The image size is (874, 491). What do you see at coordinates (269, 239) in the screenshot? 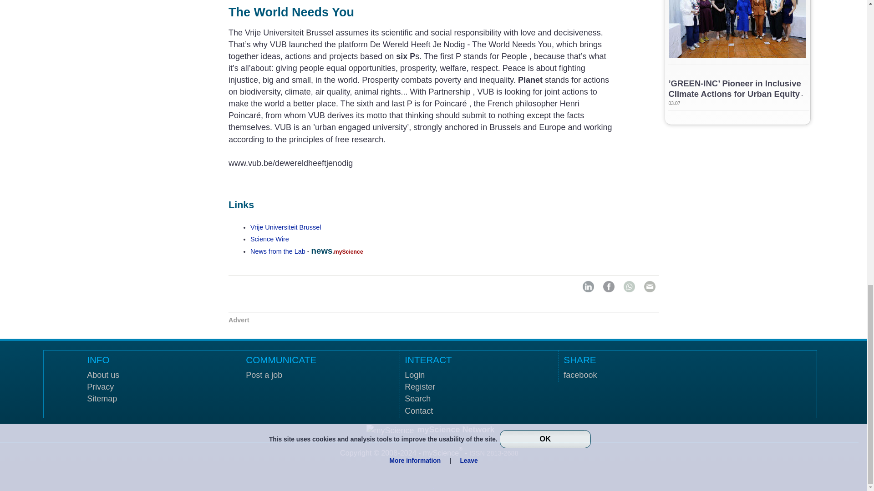
I see `All news and press releases` at bounding box center [269, 239].